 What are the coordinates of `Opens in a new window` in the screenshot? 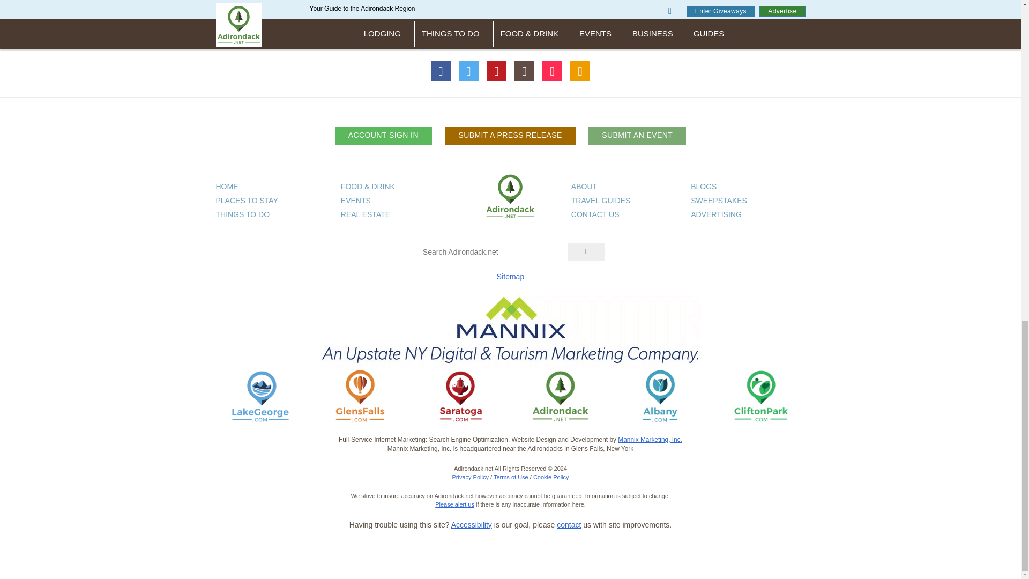 It's located at (260, 396).